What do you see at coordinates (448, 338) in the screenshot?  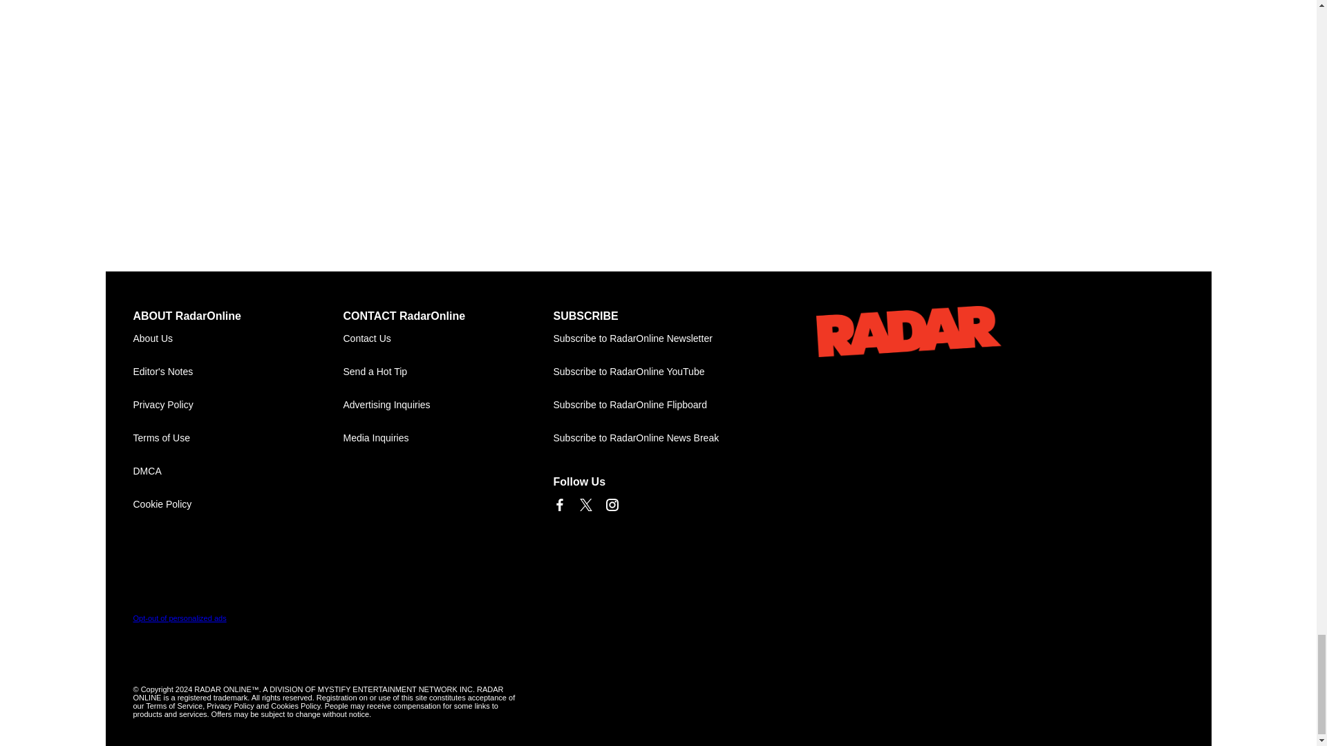 I see `Contact Us` at bounding box center [448, 338].